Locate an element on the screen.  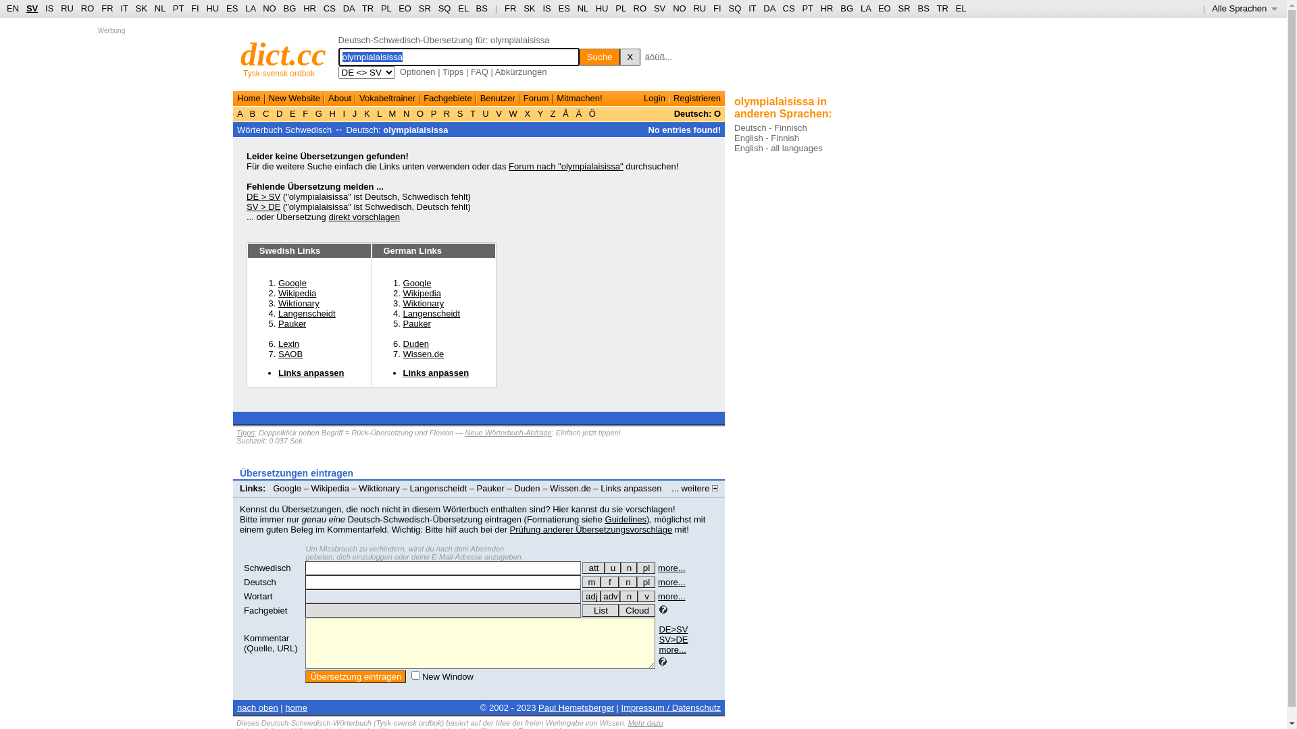
BG is located at coordinates (847, 8).